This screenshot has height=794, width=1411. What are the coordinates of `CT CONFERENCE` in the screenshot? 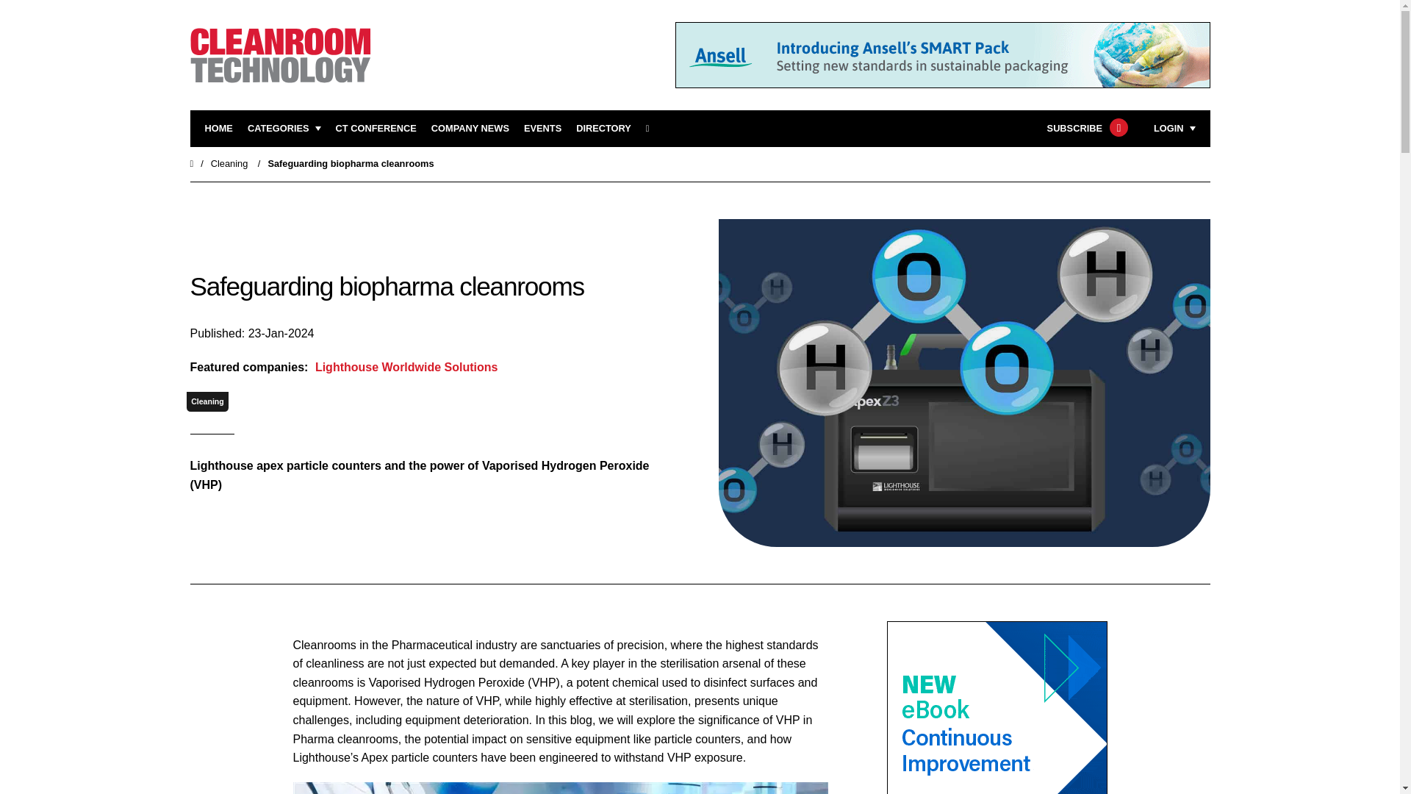 It's located at (376, 129).